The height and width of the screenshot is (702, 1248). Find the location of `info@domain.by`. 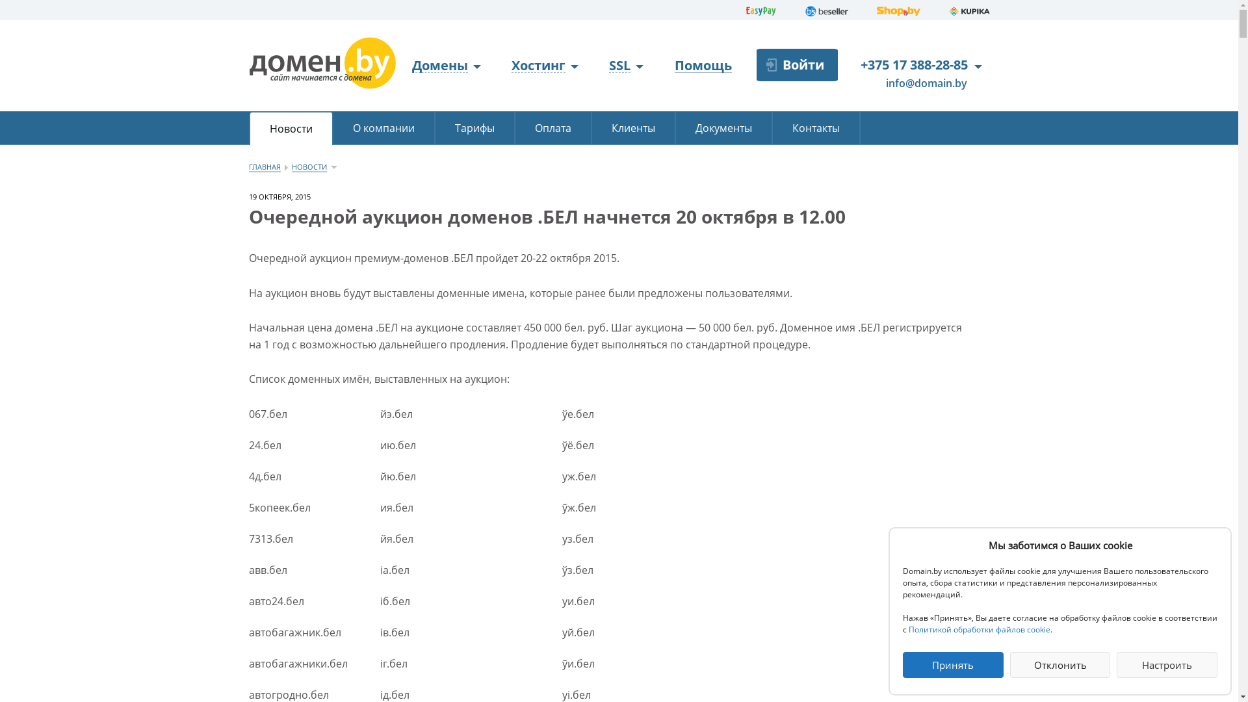

info@domain.by is located at coordinates (918, 84).